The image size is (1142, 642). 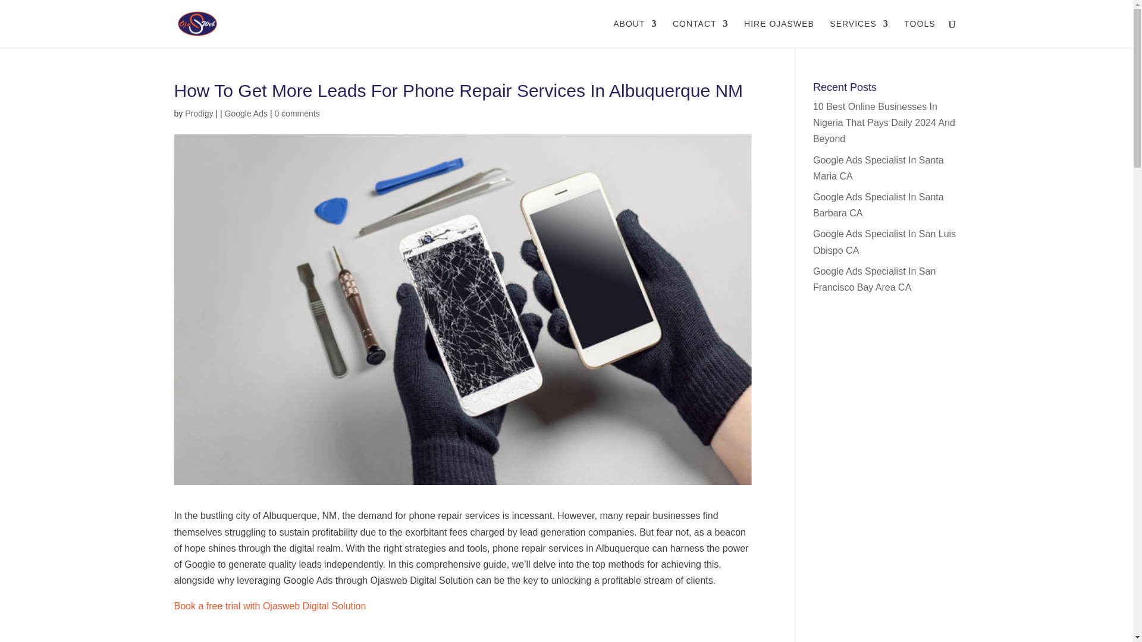 I want to click on Google Ads Specialist In San Francisco Bay Area CA, so click(x=874, y=279).